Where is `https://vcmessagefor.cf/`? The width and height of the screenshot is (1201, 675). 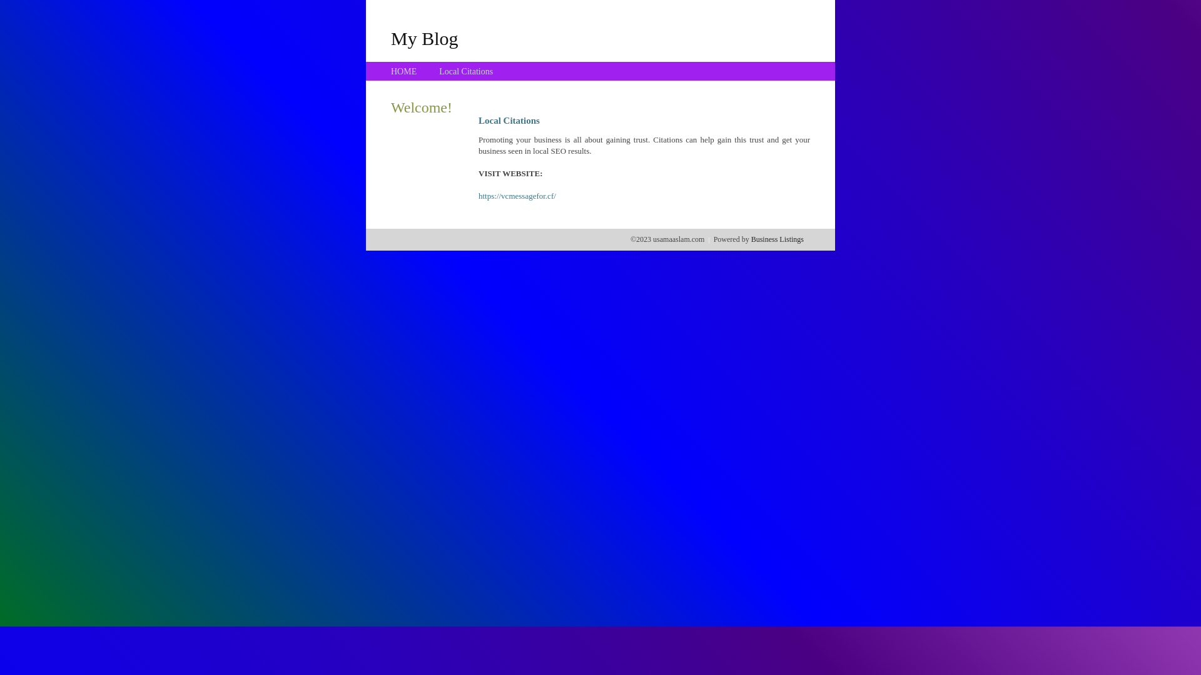 https://vcmessagefor.cf/ is located at coordinates (517, 196).